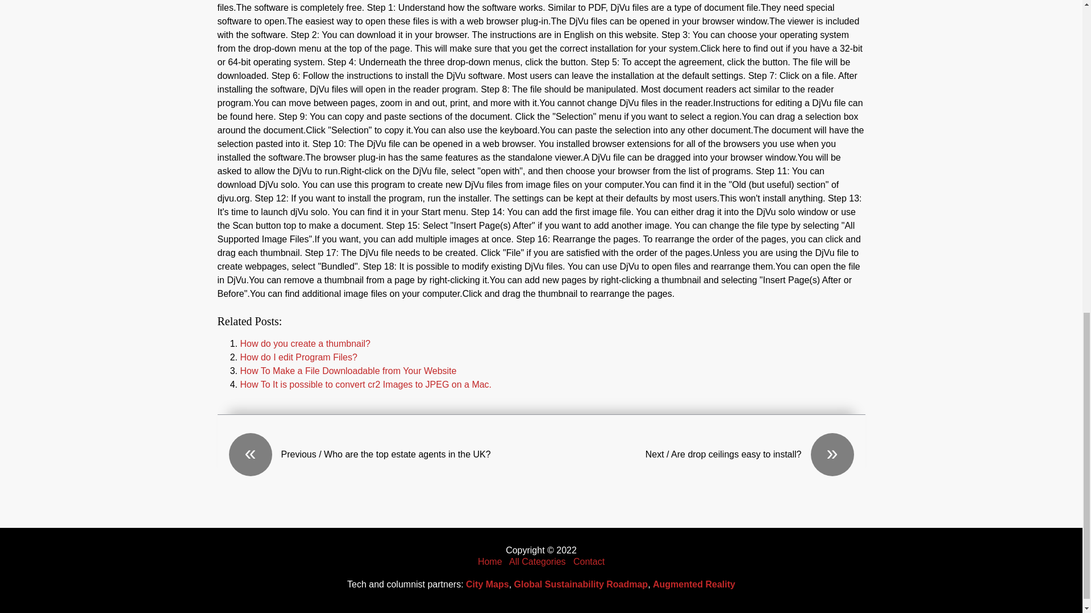 This screenshot has height=613, width=1091. I want to click on How do you create a thumbnail?, so click(305, 344).